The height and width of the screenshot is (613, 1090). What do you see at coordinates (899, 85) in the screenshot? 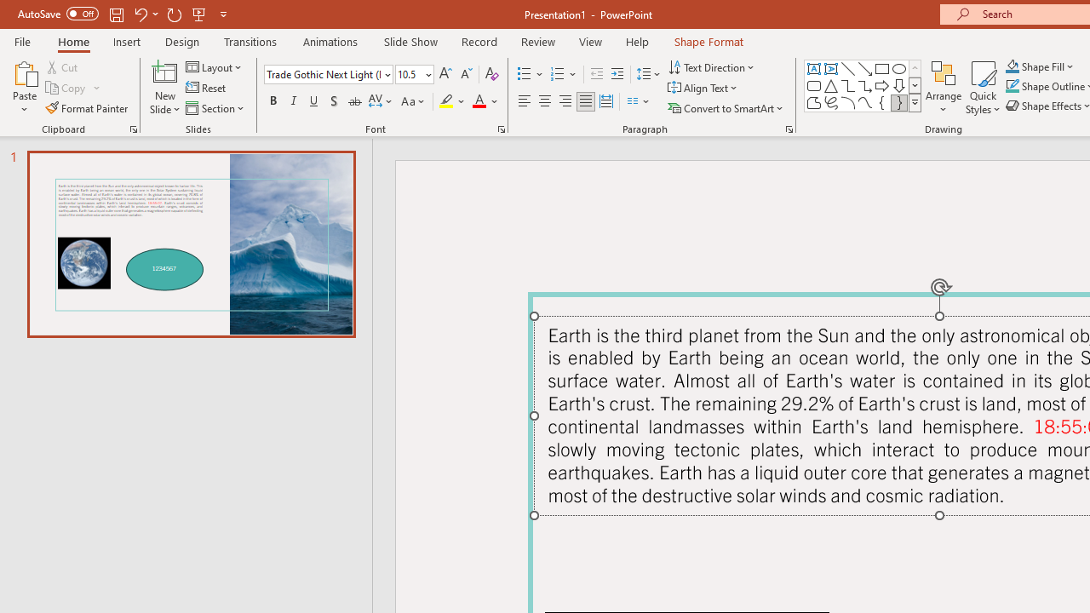
I see `Arrow: Down` at bounding box center [899, 85].